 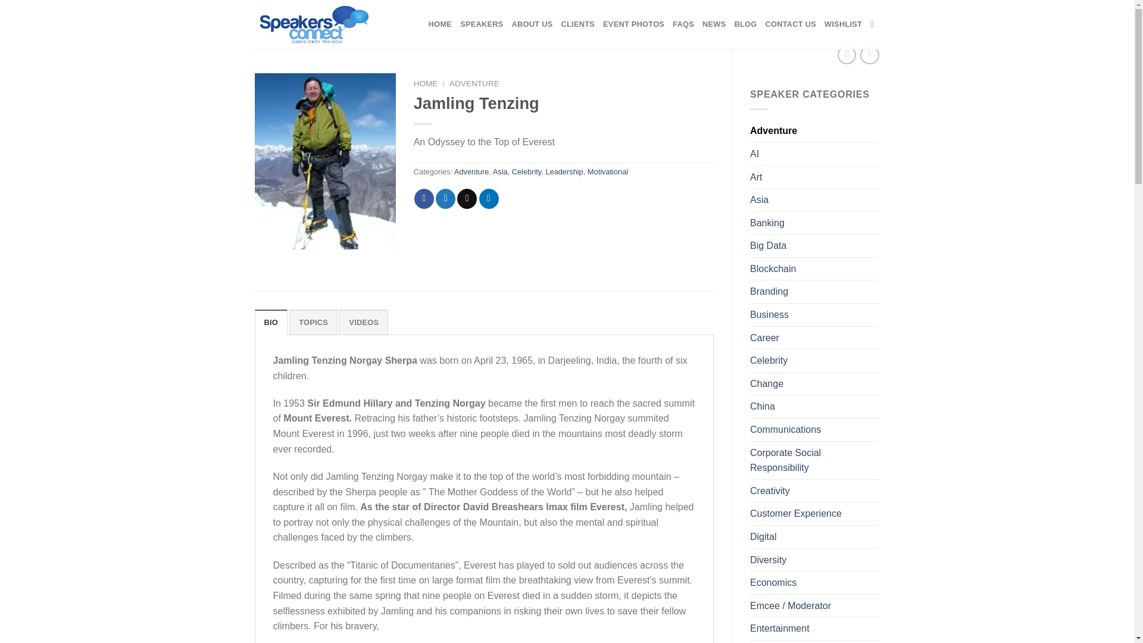 I want to click on NEWS, so click(x=714, y=24).